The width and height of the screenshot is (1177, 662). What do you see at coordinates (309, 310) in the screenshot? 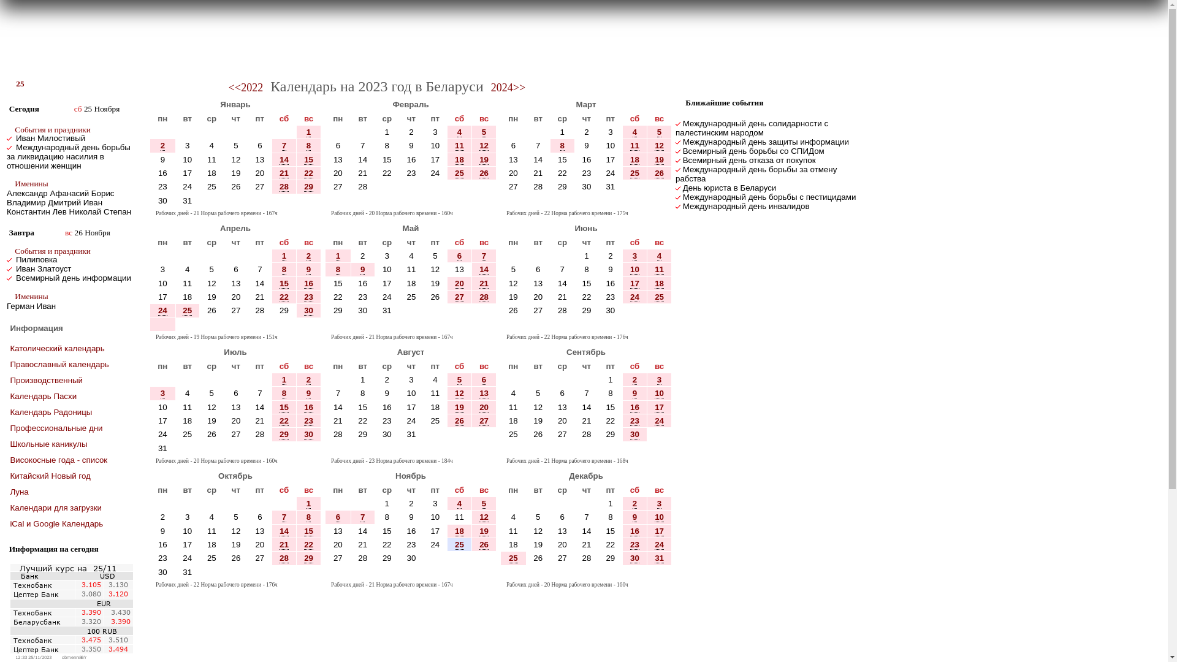
I see `30` at bounding box center [309, 310].